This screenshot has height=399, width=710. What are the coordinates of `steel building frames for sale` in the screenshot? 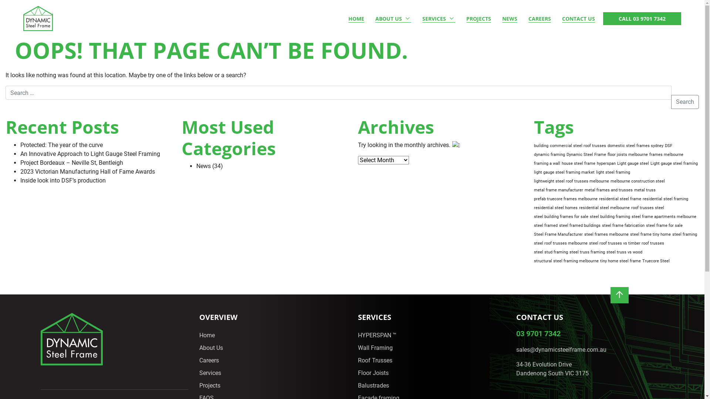 It's located at (561, 217).